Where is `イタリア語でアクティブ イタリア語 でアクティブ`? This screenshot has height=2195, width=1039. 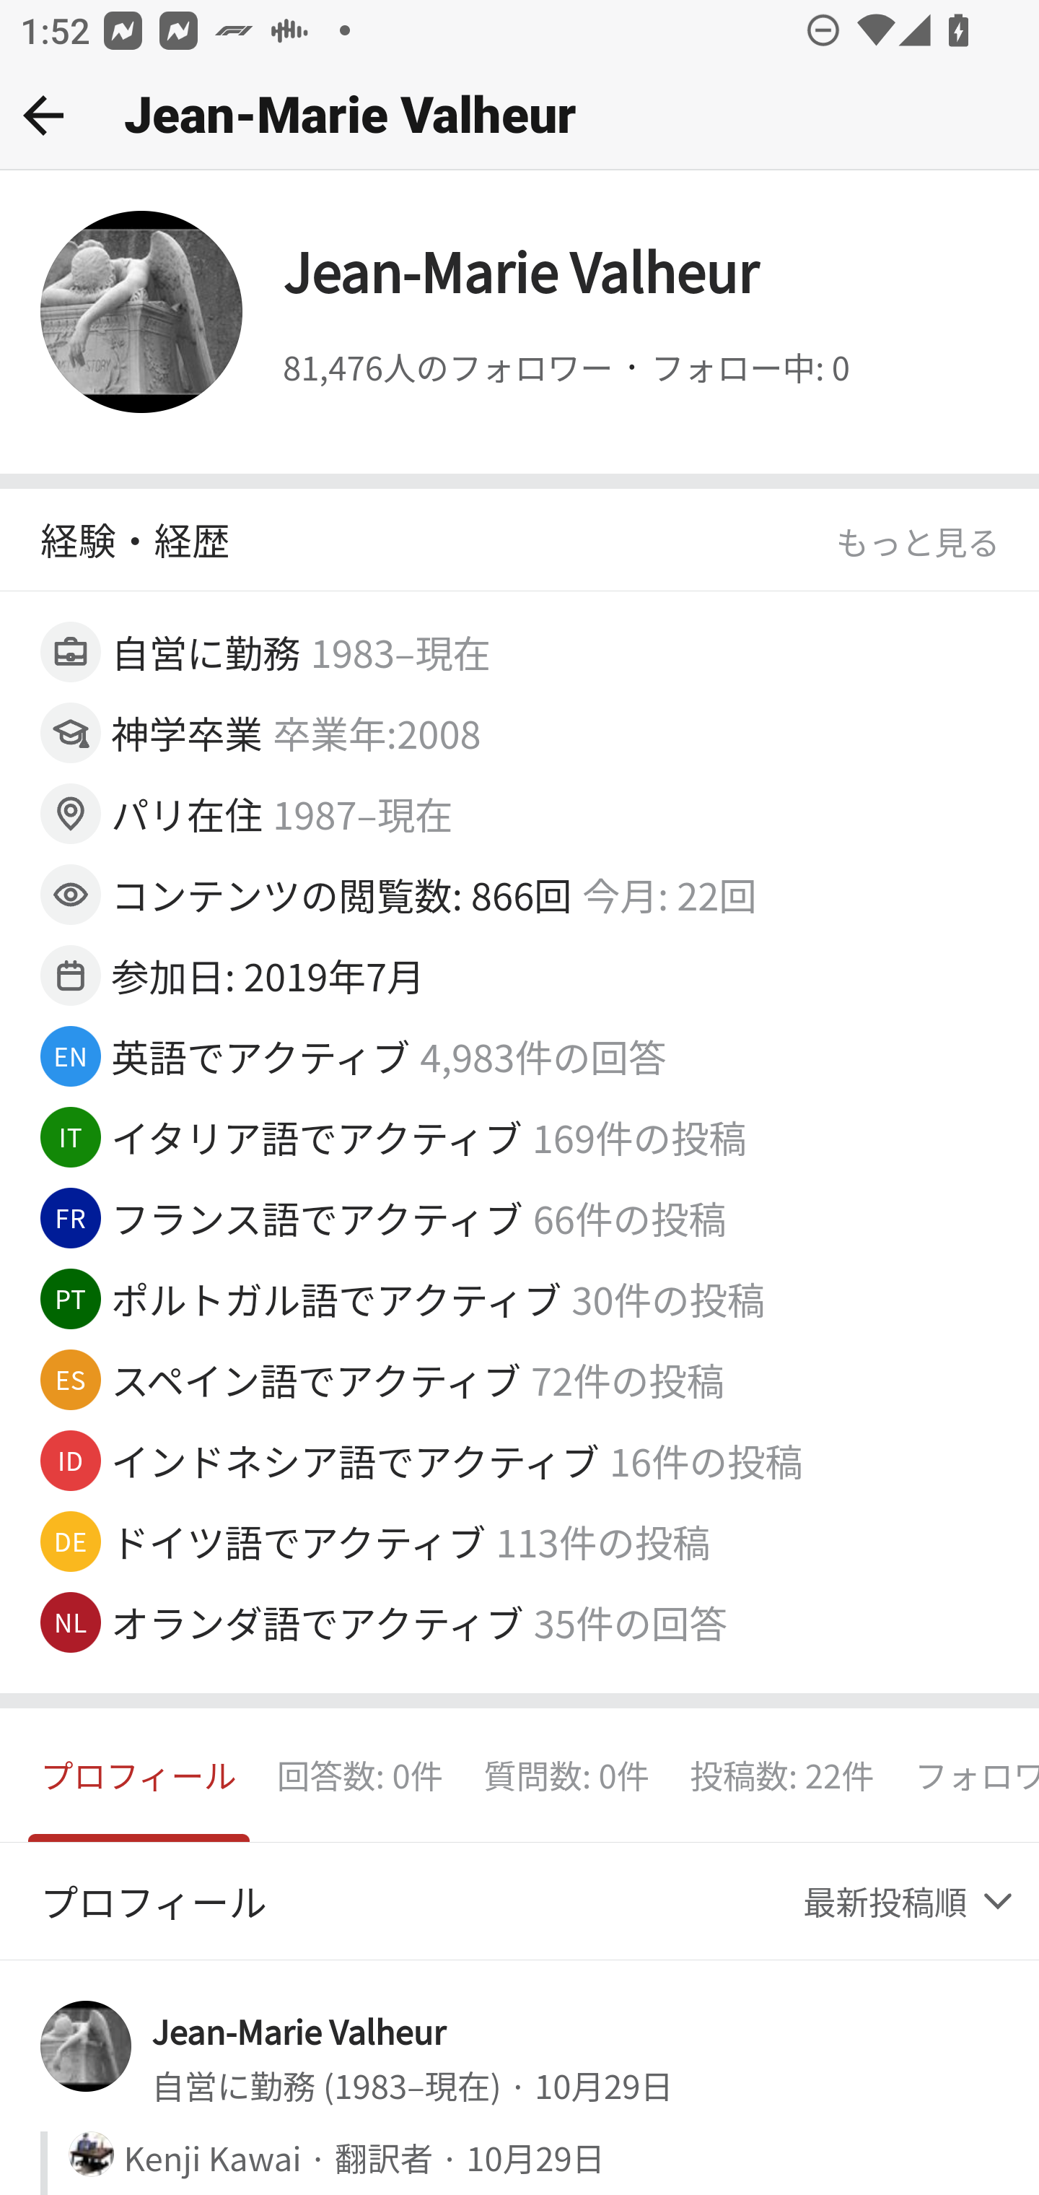 イタリア語でアクティブ イタリア語 でアクティブ is located at coordinates (317, 1136).